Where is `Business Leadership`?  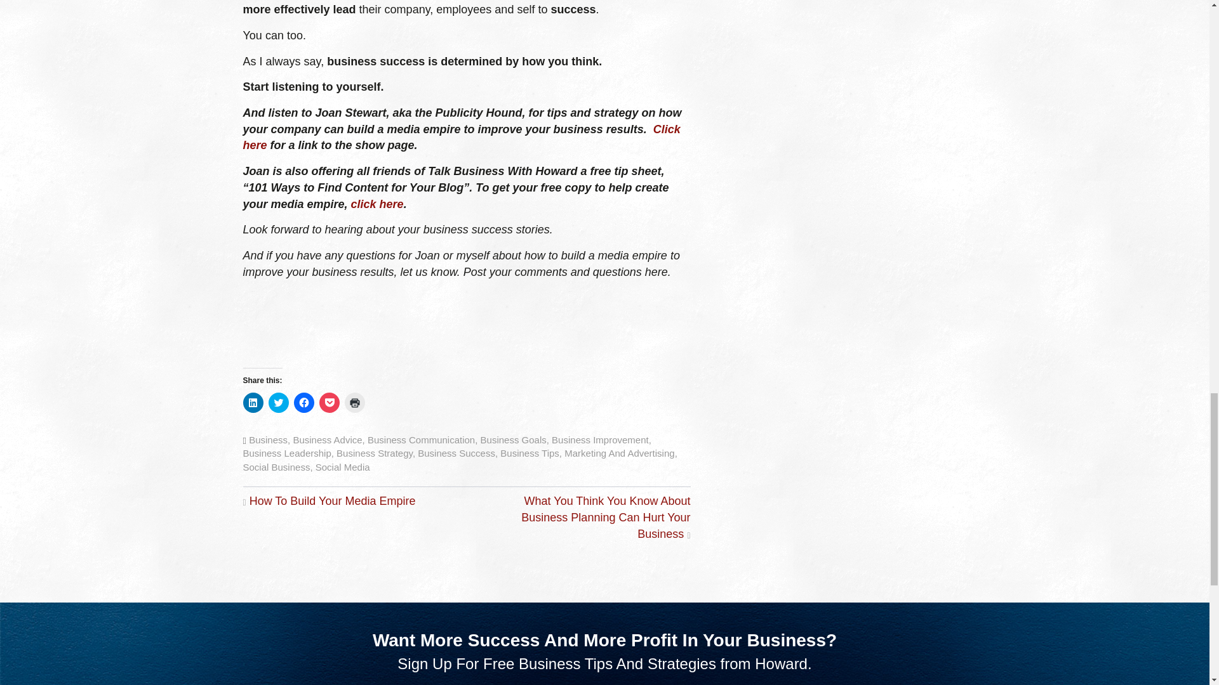
Business Leadership is located at coordinates (286, 453).